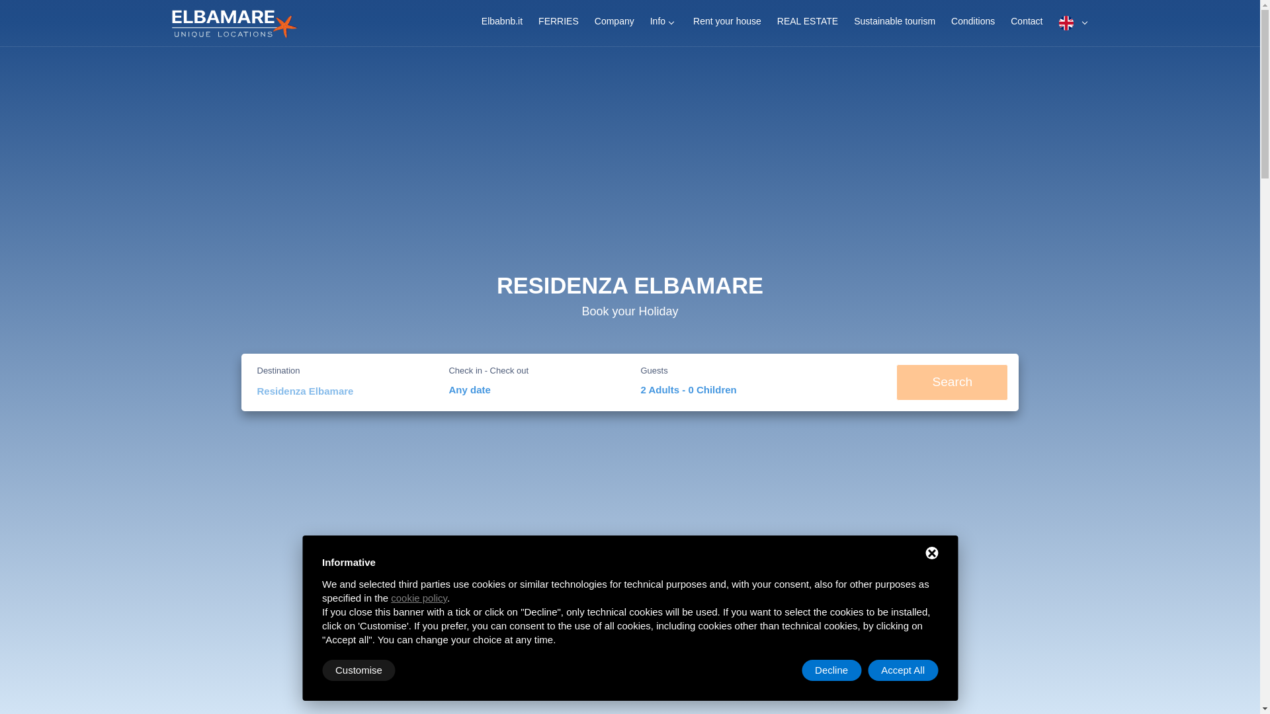 Image resolution: width=1270 pixels, height=714 pixels. I want to click on Residenza Elbamare, so click(344, 391).